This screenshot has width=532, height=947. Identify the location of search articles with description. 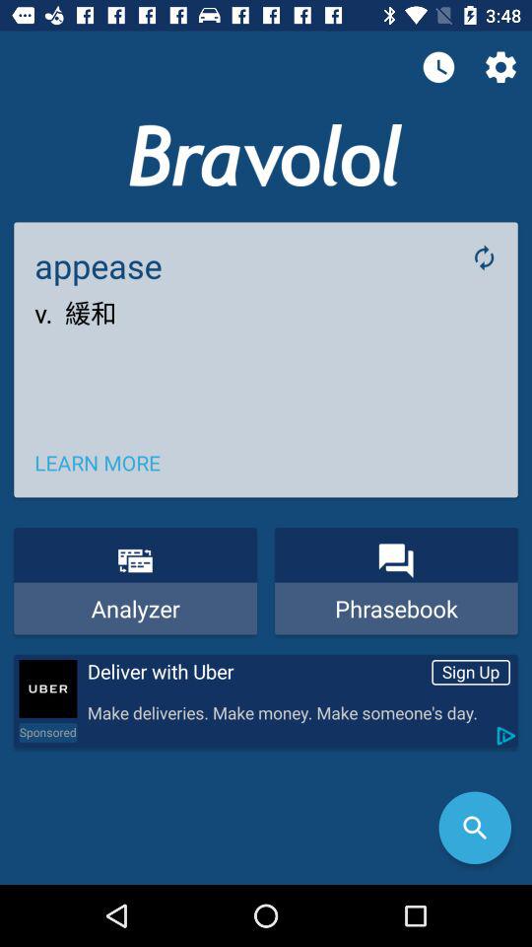
(475, 828).